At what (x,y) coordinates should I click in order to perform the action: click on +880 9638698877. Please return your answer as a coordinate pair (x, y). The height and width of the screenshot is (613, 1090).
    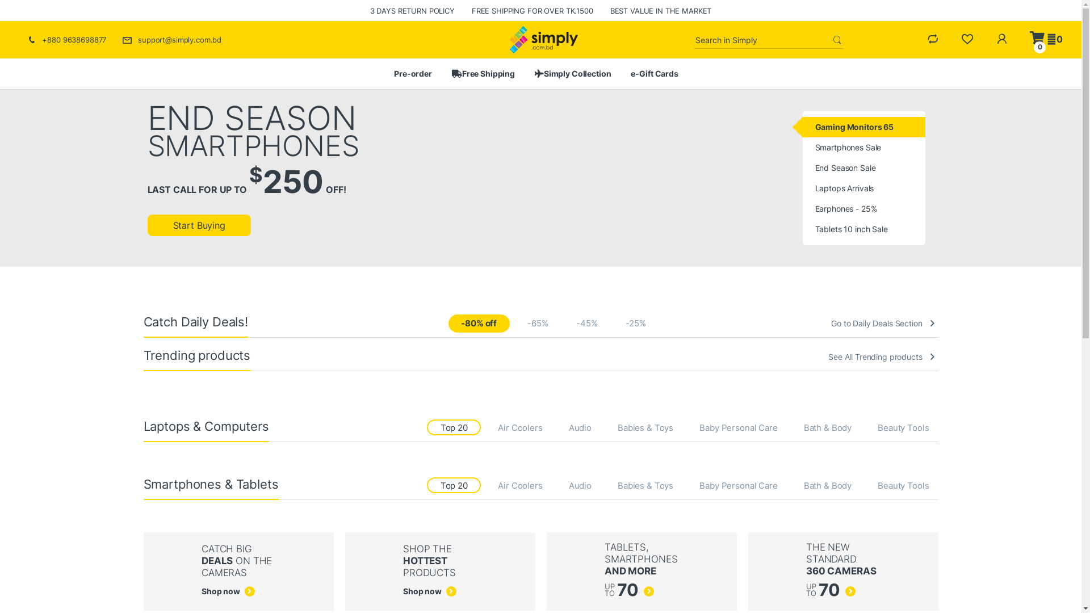
    Looking at the image, I should click on (66, 40).